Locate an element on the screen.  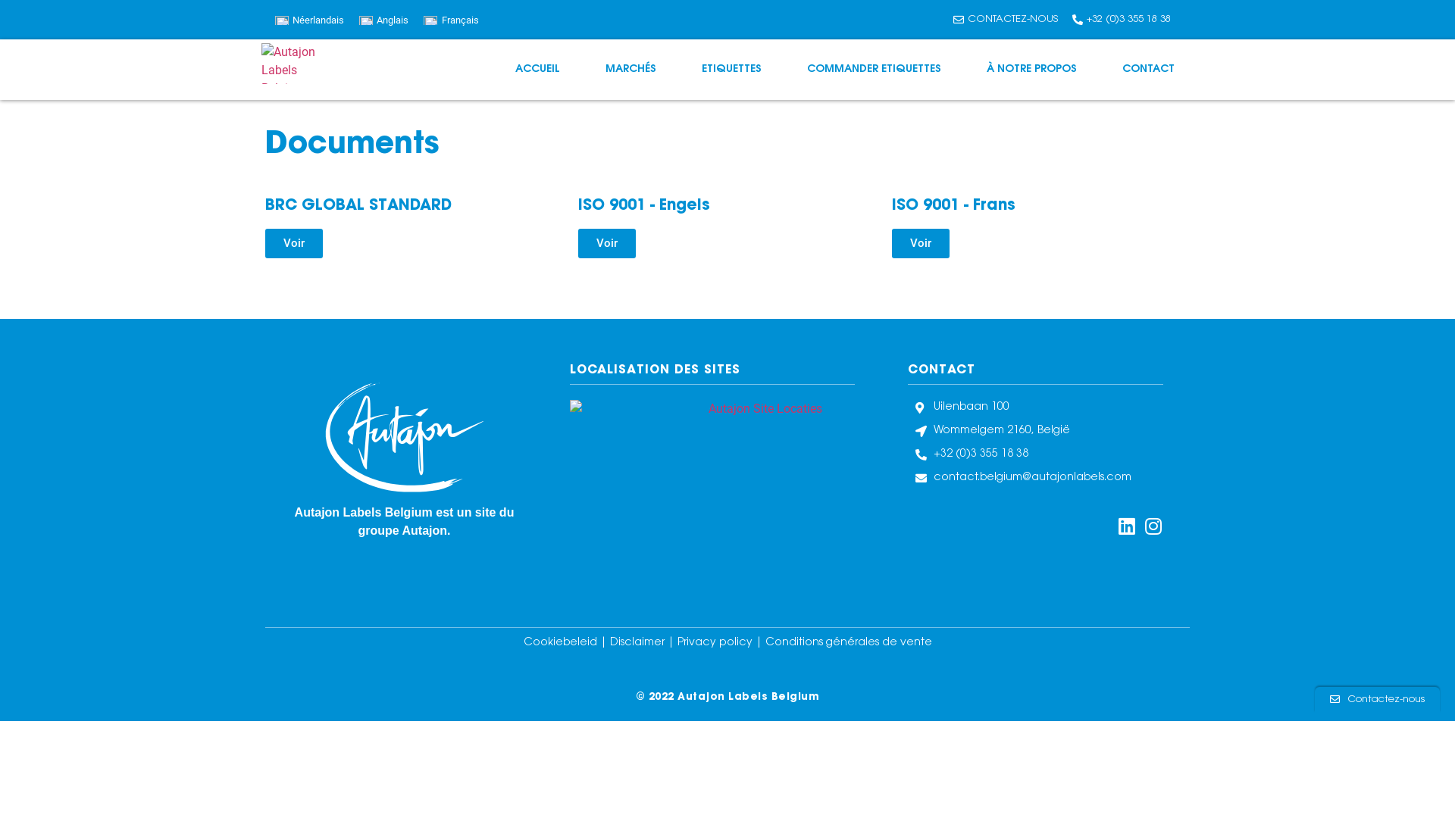
Anglais is located at coordinates (383, 20).